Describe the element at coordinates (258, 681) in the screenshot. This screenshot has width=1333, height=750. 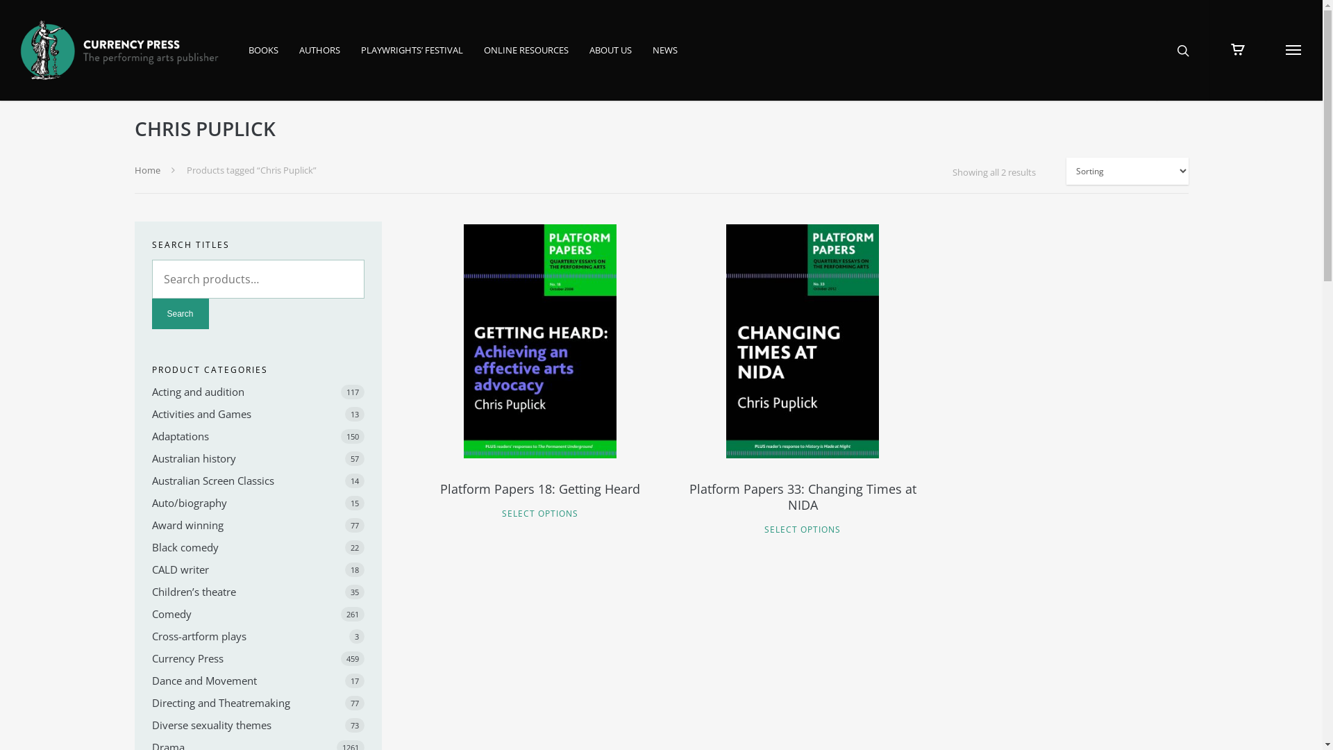
I see `Dance and Movement` at that location.